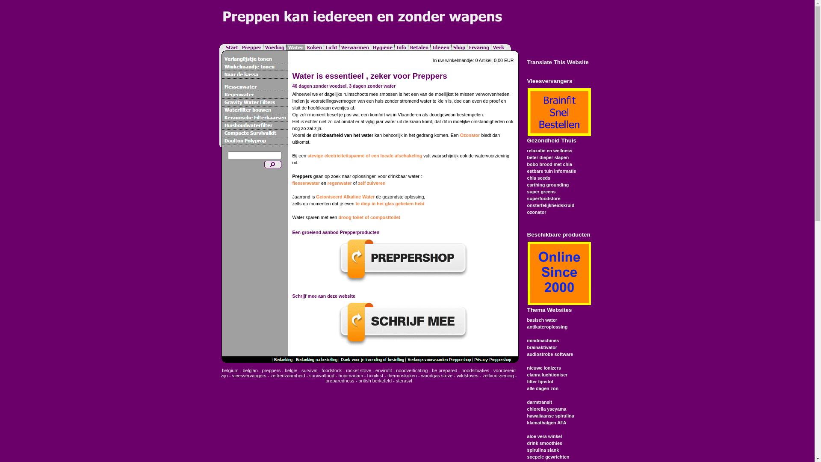 Image resolution: width=821 pixels, height=462 pixels. I want to click on zelf zuiveren, so click(372, 183).